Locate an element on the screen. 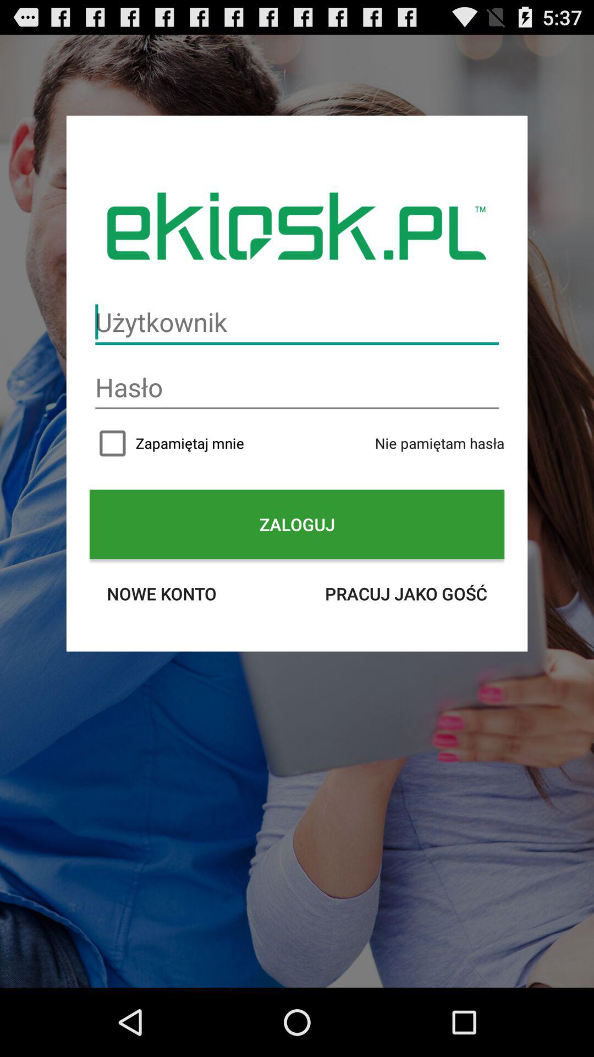 This screenshot has height=1057, width=594. select the zaloguj icon is located at coordinates (297, 524).